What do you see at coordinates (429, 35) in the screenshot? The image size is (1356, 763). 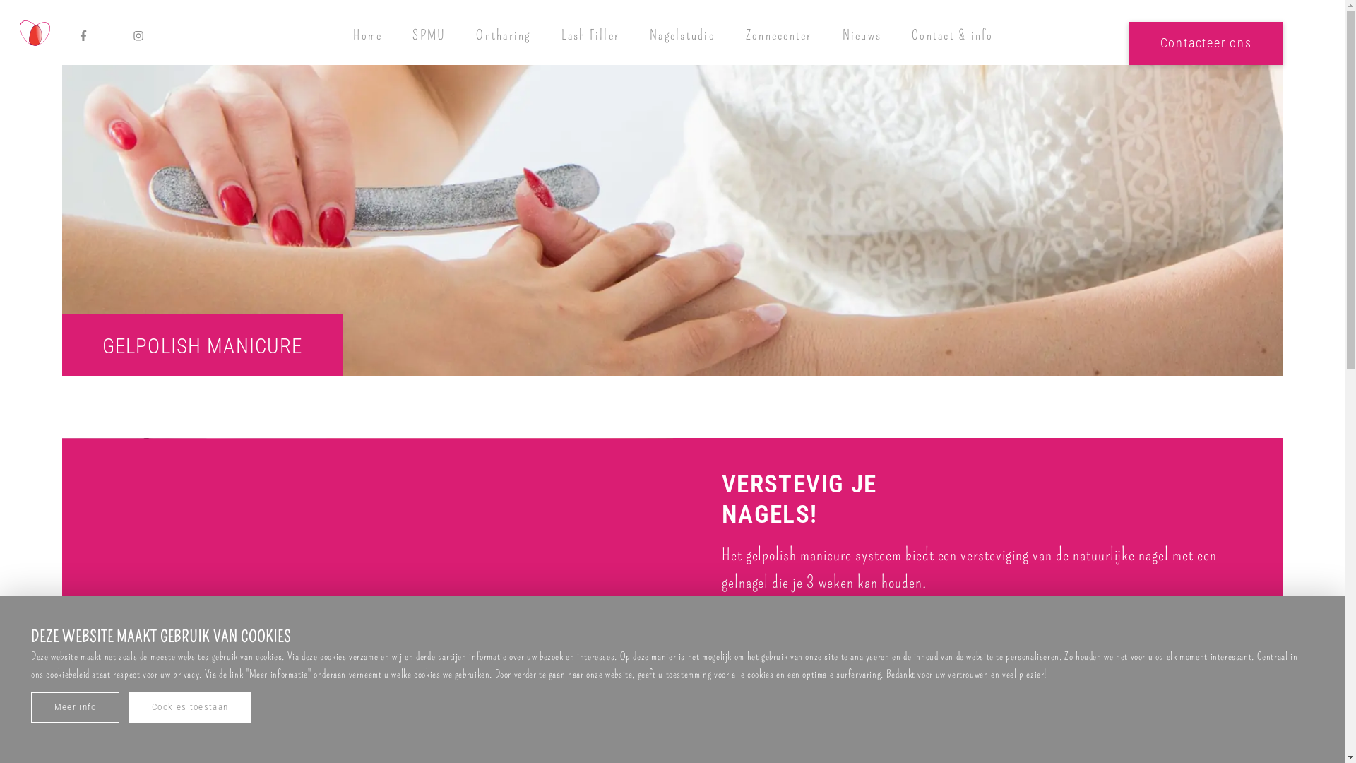 I see `SPMU` at bounding box center [429, 35].